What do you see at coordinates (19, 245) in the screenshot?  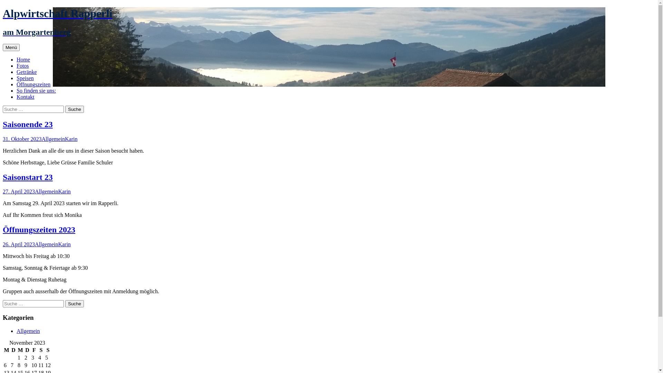 I see `26. April 2023` at bounding box center [19, 245].